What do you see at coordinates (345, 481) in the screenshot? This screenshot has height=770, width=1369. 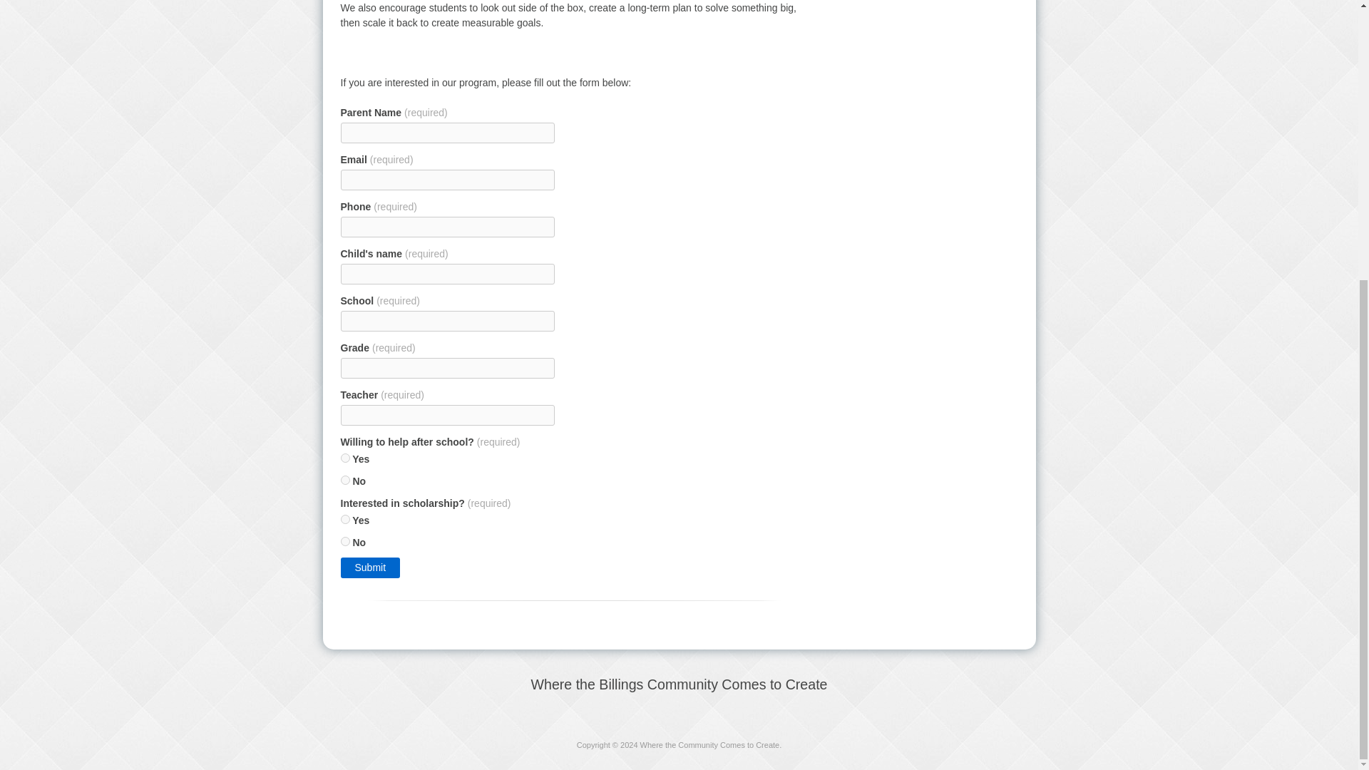 I see `No` at bounding box center [345, 481].